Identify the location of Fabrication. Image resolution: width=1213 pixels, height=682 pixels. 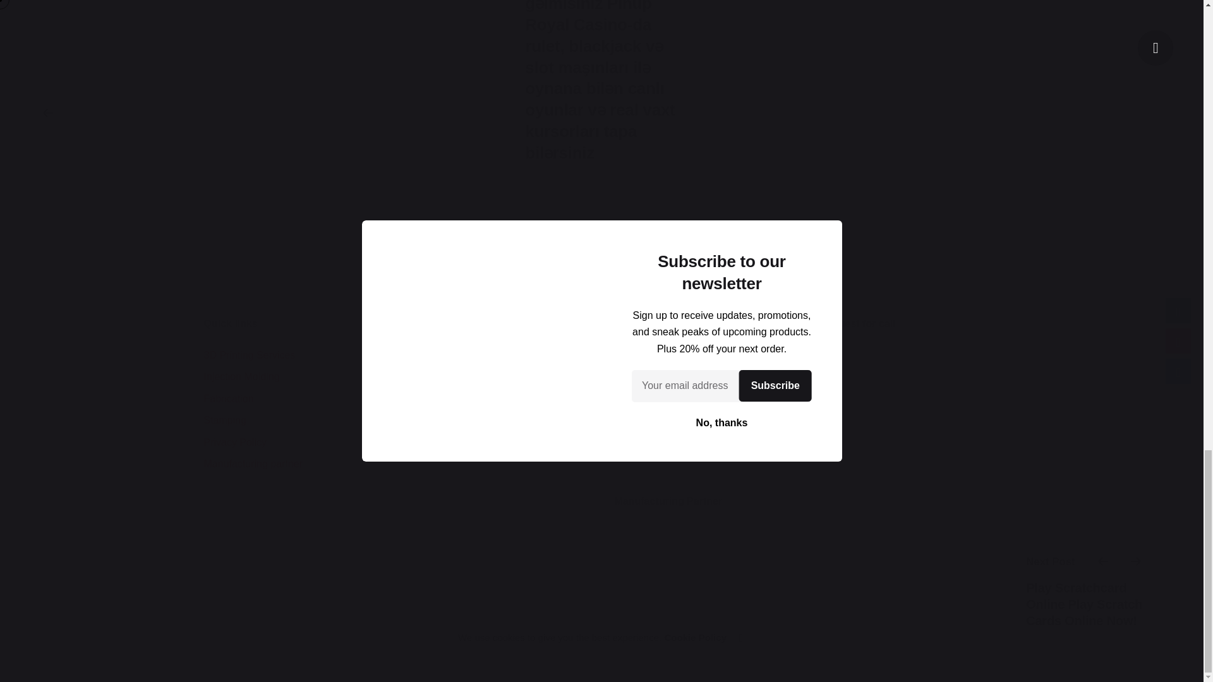
(229, 399).